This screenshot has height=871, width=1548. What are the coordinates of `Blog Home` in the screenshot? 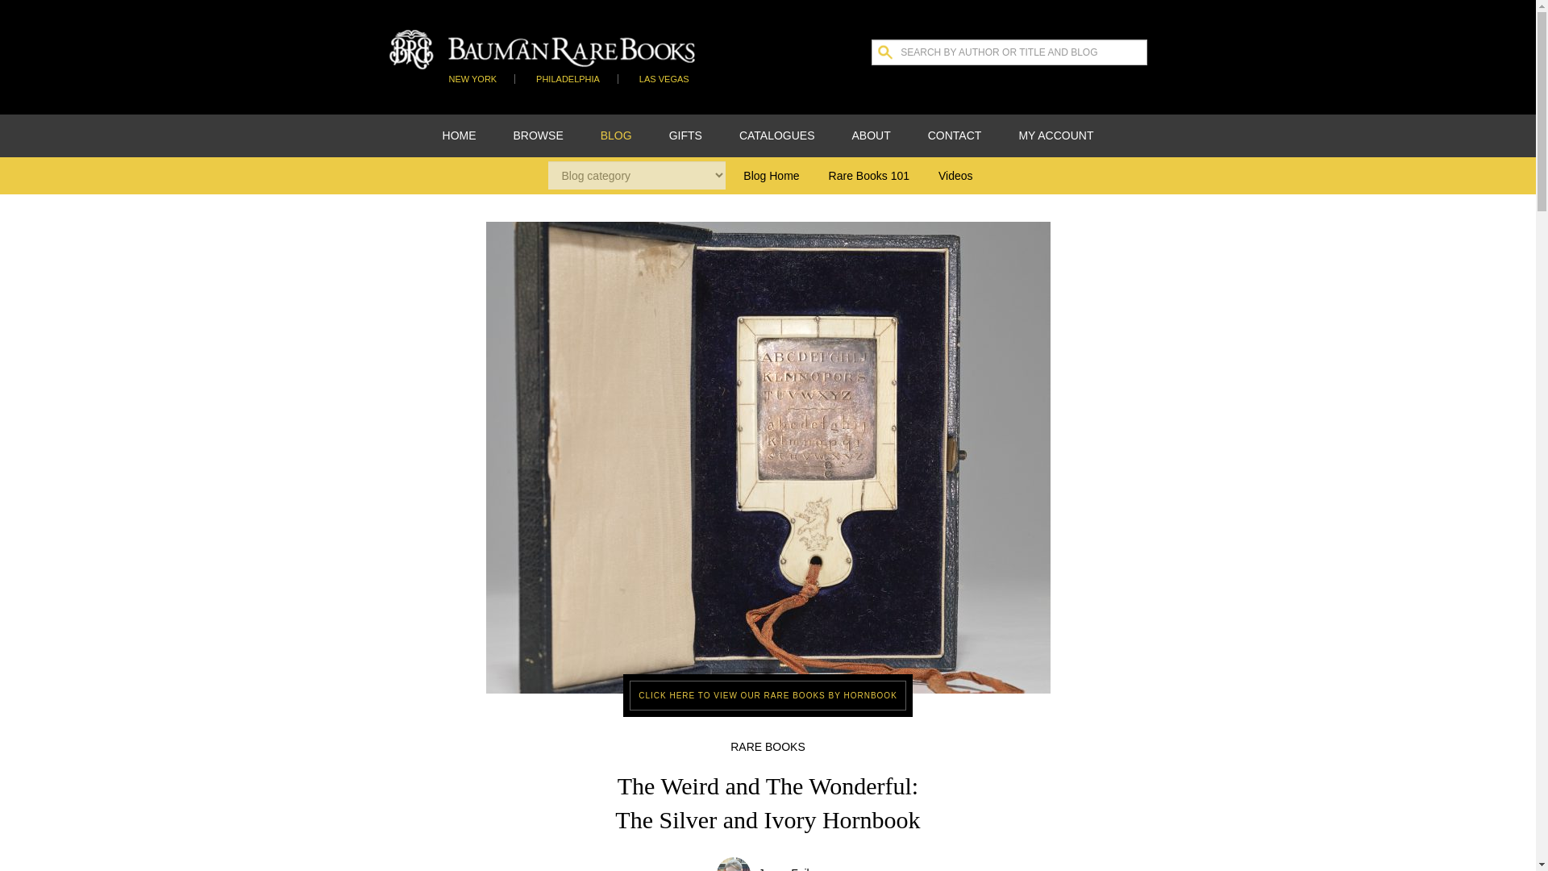 It's located at (771, 176).